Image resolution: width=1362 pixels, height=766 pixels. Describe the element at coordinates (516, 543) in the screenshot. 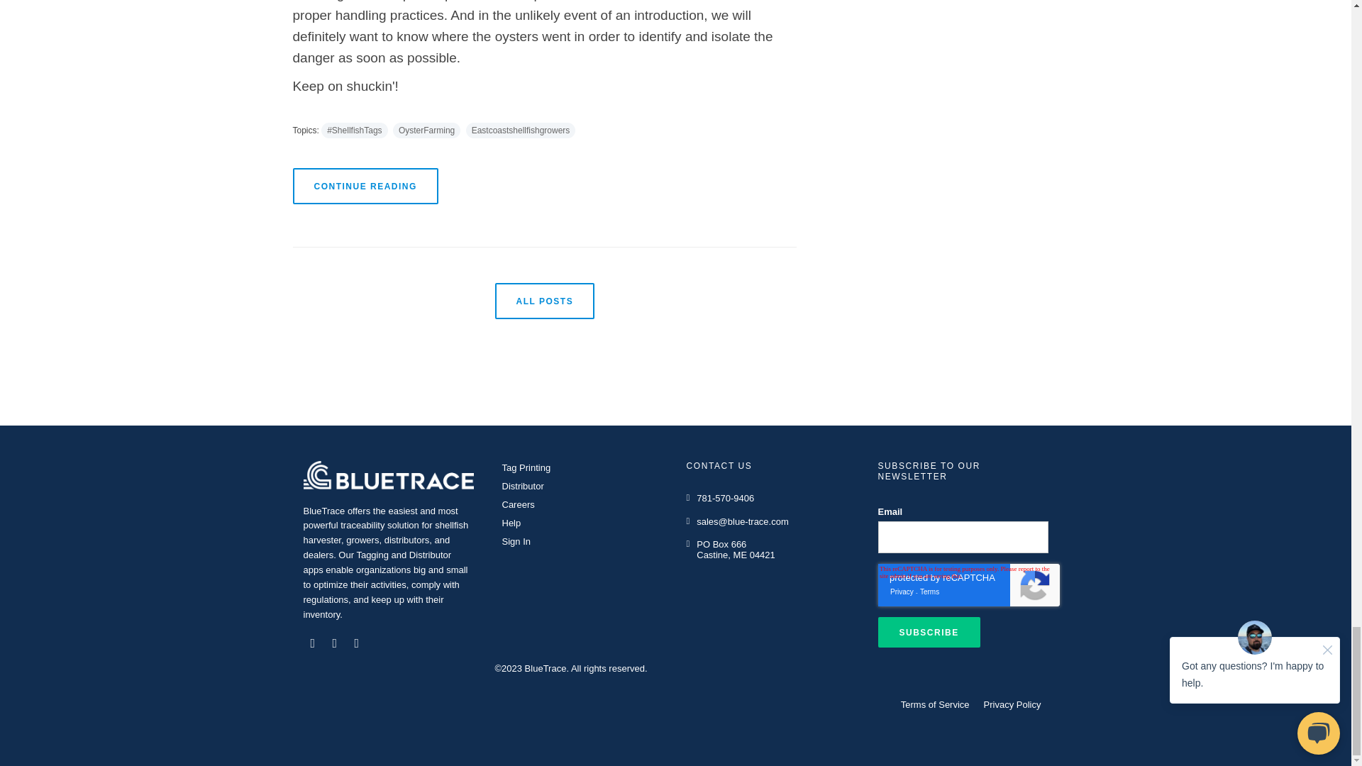

I see `Sign In` at that location.